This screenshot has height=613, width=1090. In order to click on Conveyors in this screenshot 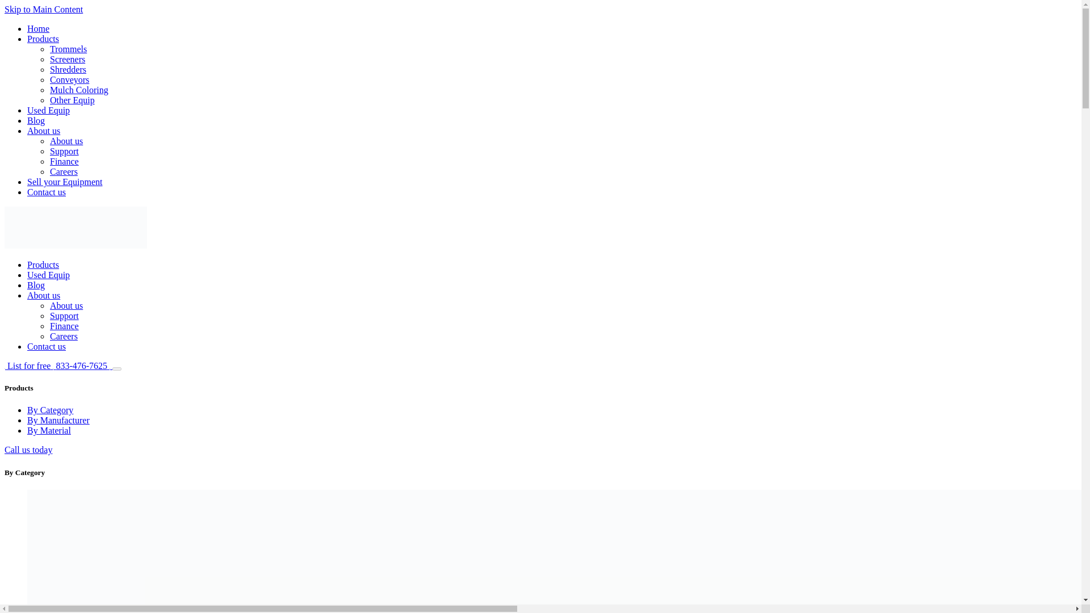, I will do `click(69, 79)`.